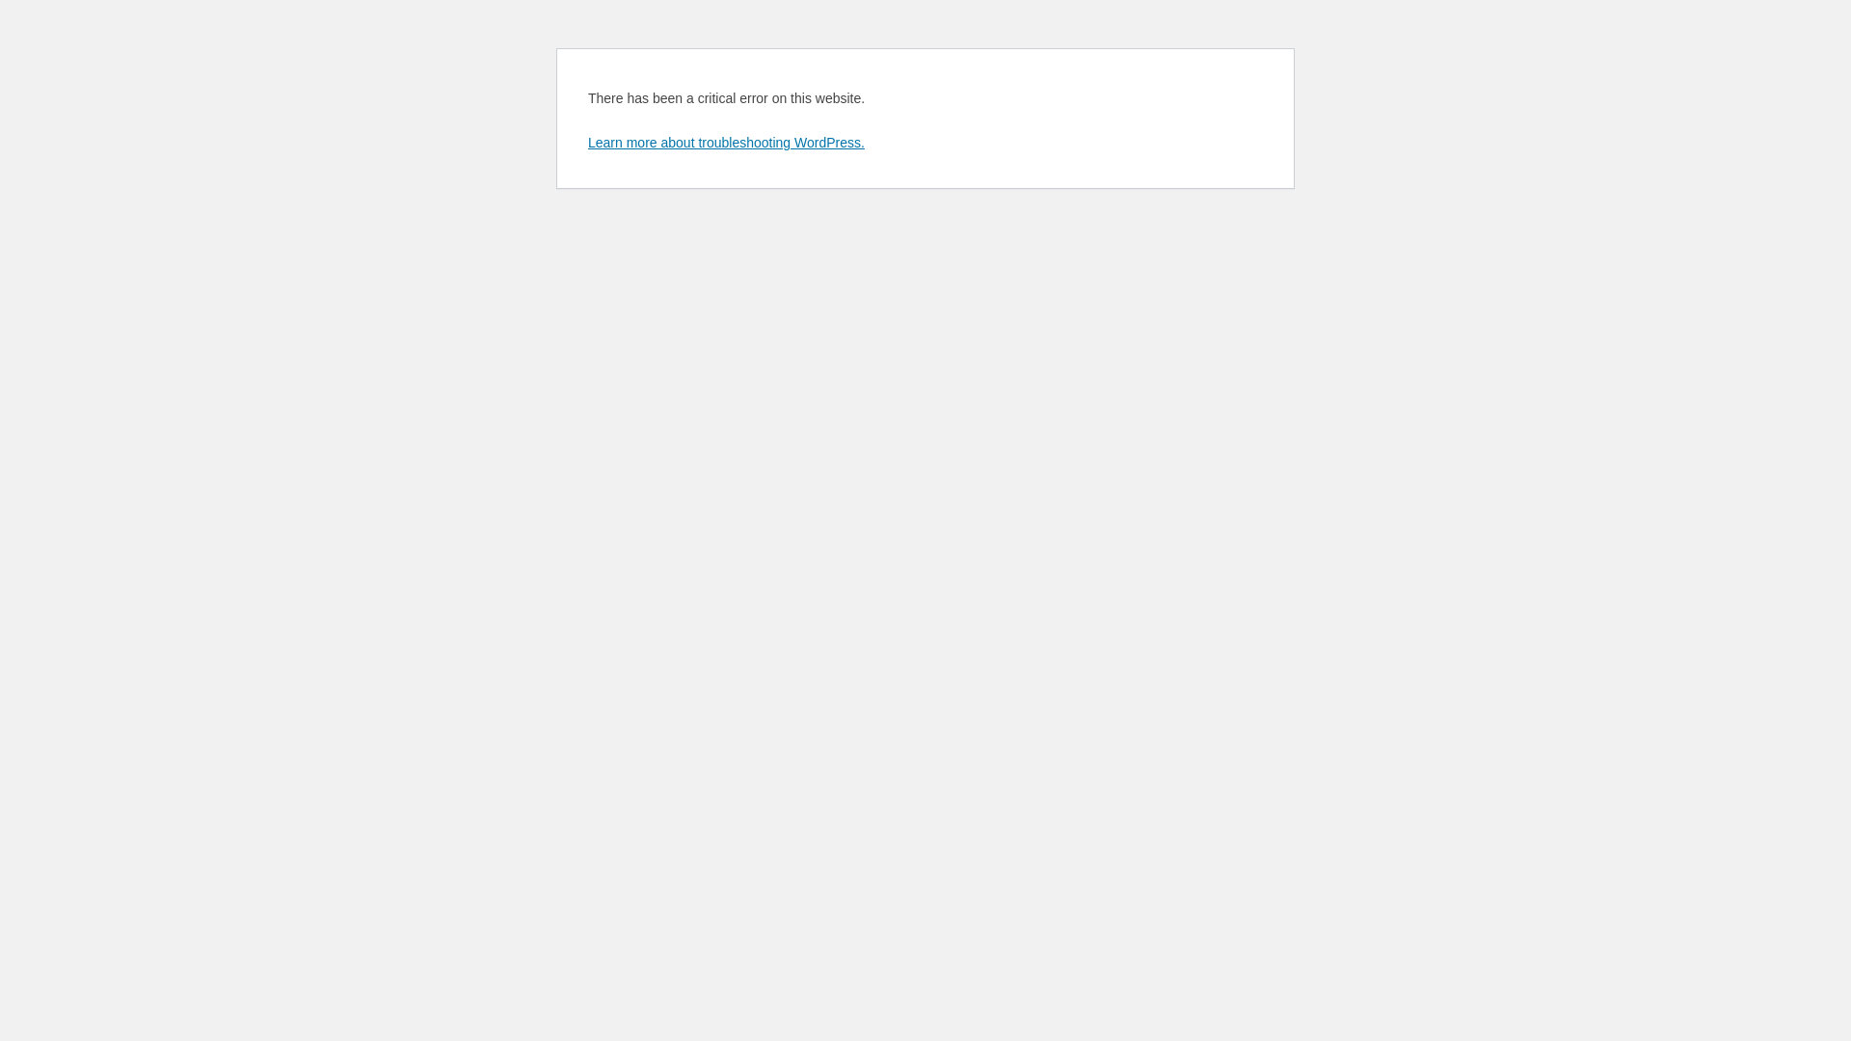 This screenshot has width=1851, height=1041. What do you see at coordinates (727, 143) in the screenshot?
I see `Learn more about troubleshooting WordPress.` at bounding box center [727, 143].